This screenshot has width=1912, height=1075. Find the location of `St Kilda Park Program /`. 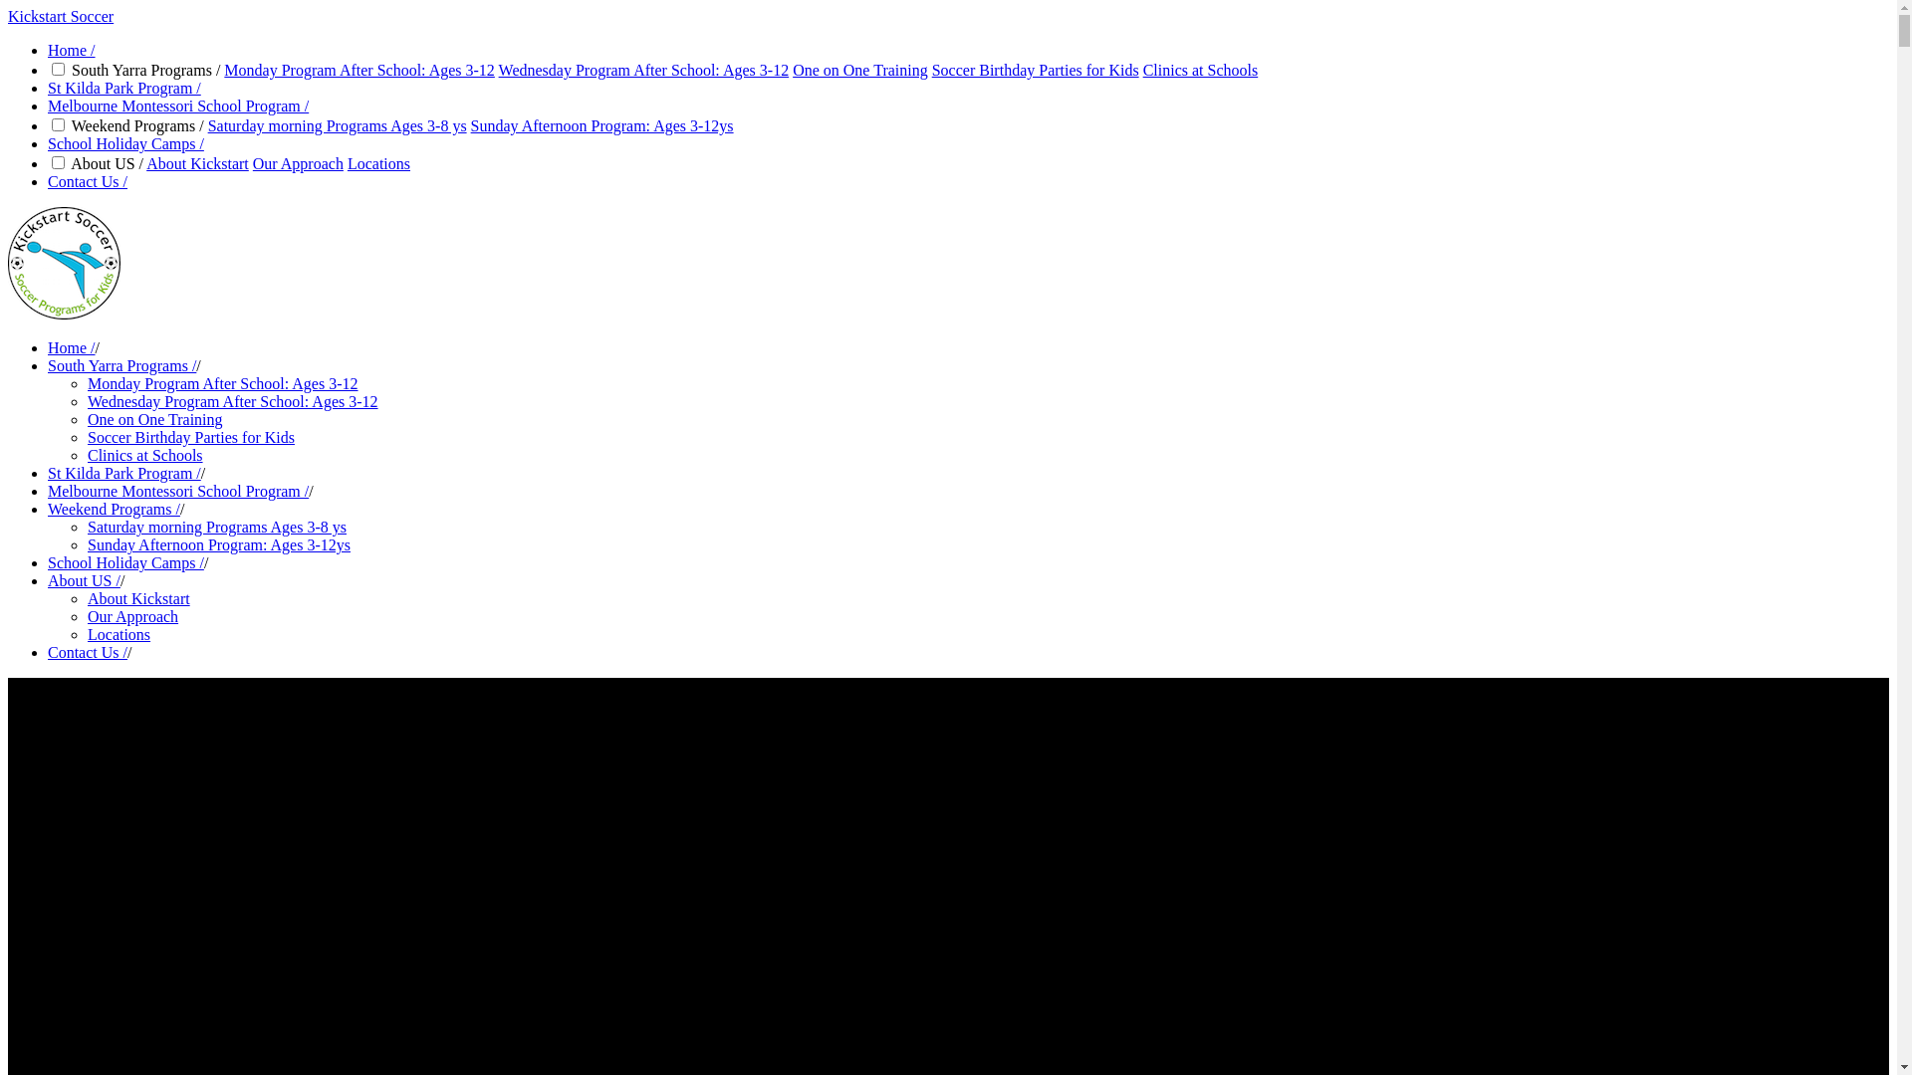

St Kilda Park Program / is located at coordinates (124, 474).